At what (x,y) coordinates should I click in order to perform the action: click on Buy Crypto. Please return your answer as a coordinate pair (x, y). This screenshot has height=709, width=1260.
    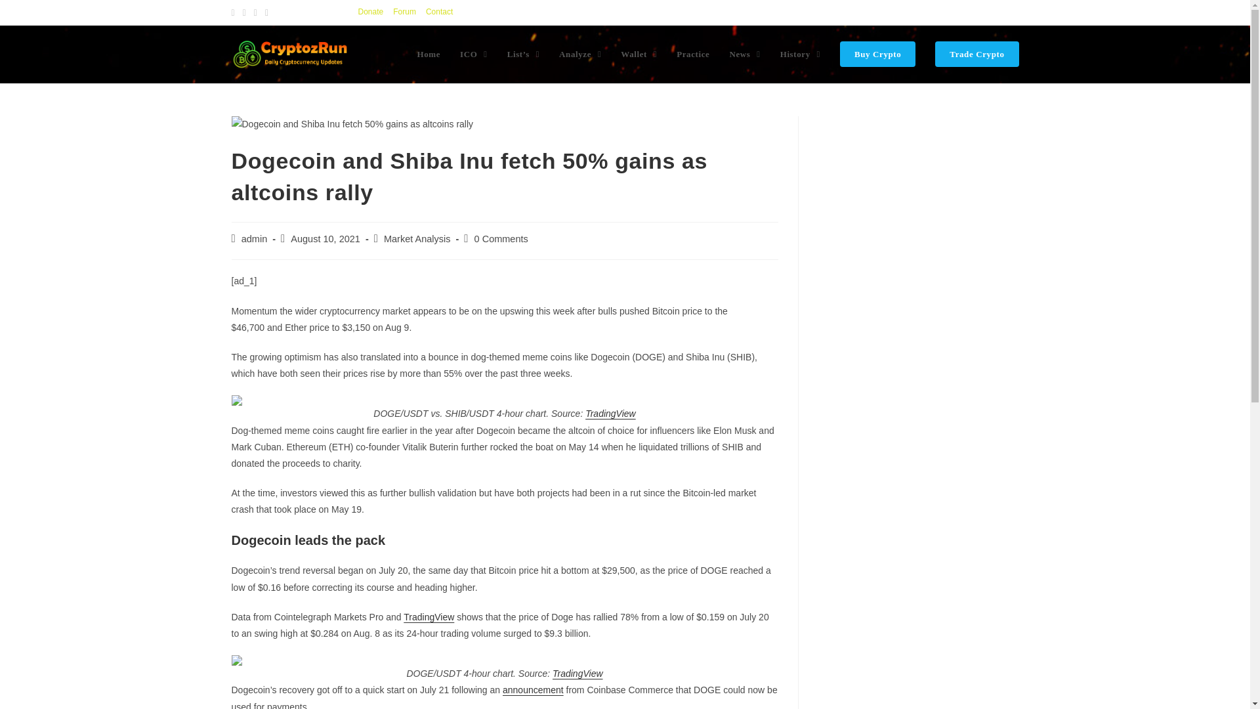
    Looking at the image, I should click on (877, 54).